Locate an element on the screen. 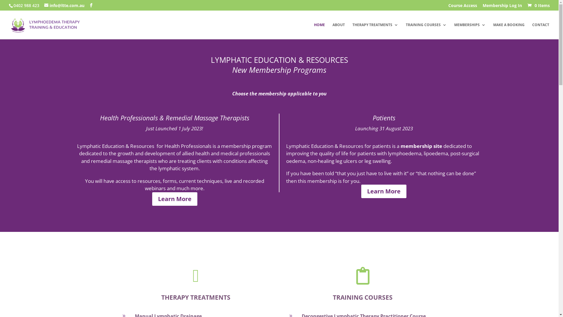 Image resolution: width=563 pixels, height=317 pixels. Course Access is located at coordinates (463, 7).